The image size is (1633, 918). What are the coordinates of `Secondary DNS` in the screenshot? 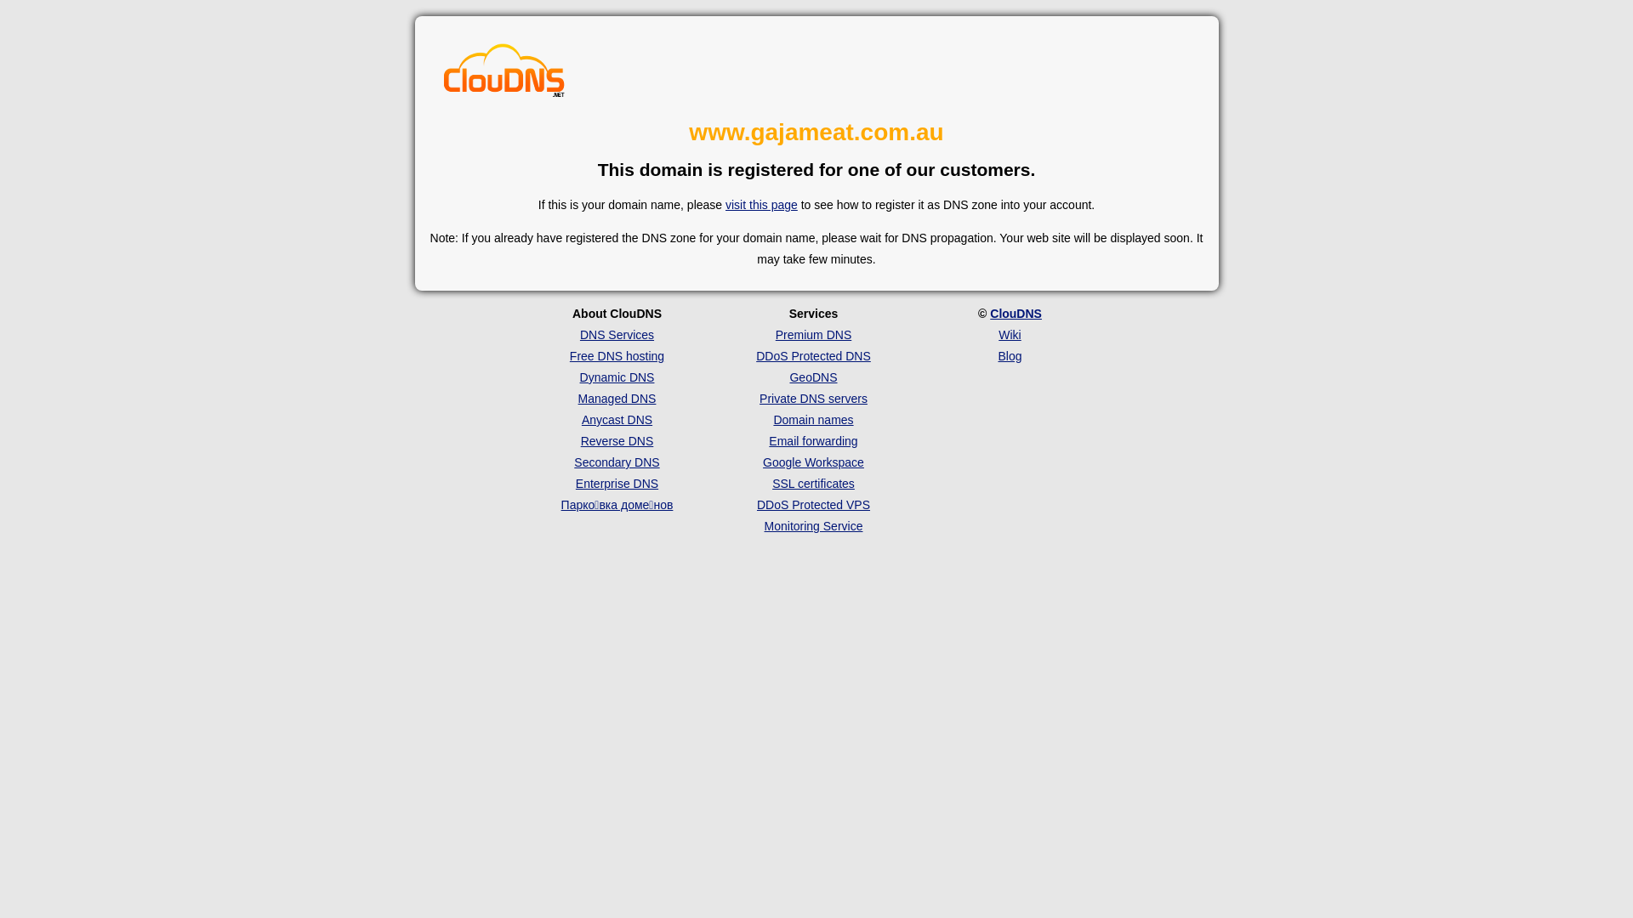 It's located at (617, 462).